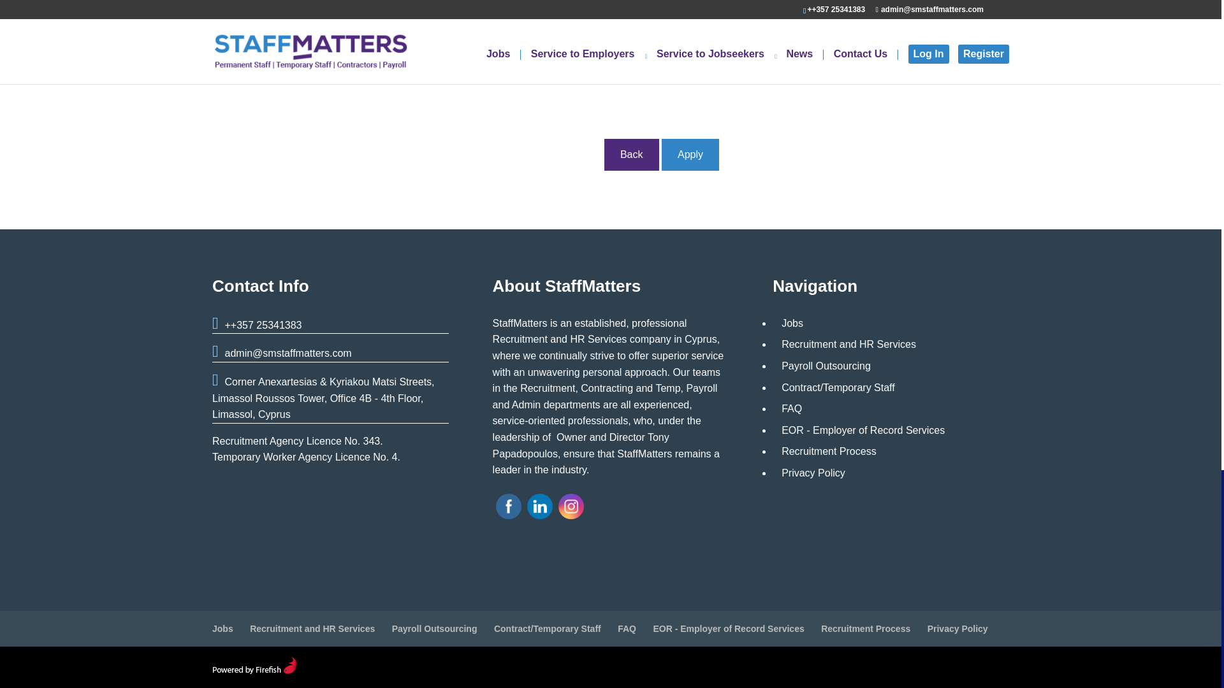  What do you see at coordinates (632, 154) in the screenshot?
I see `Back` at bounding box center [632, 154].